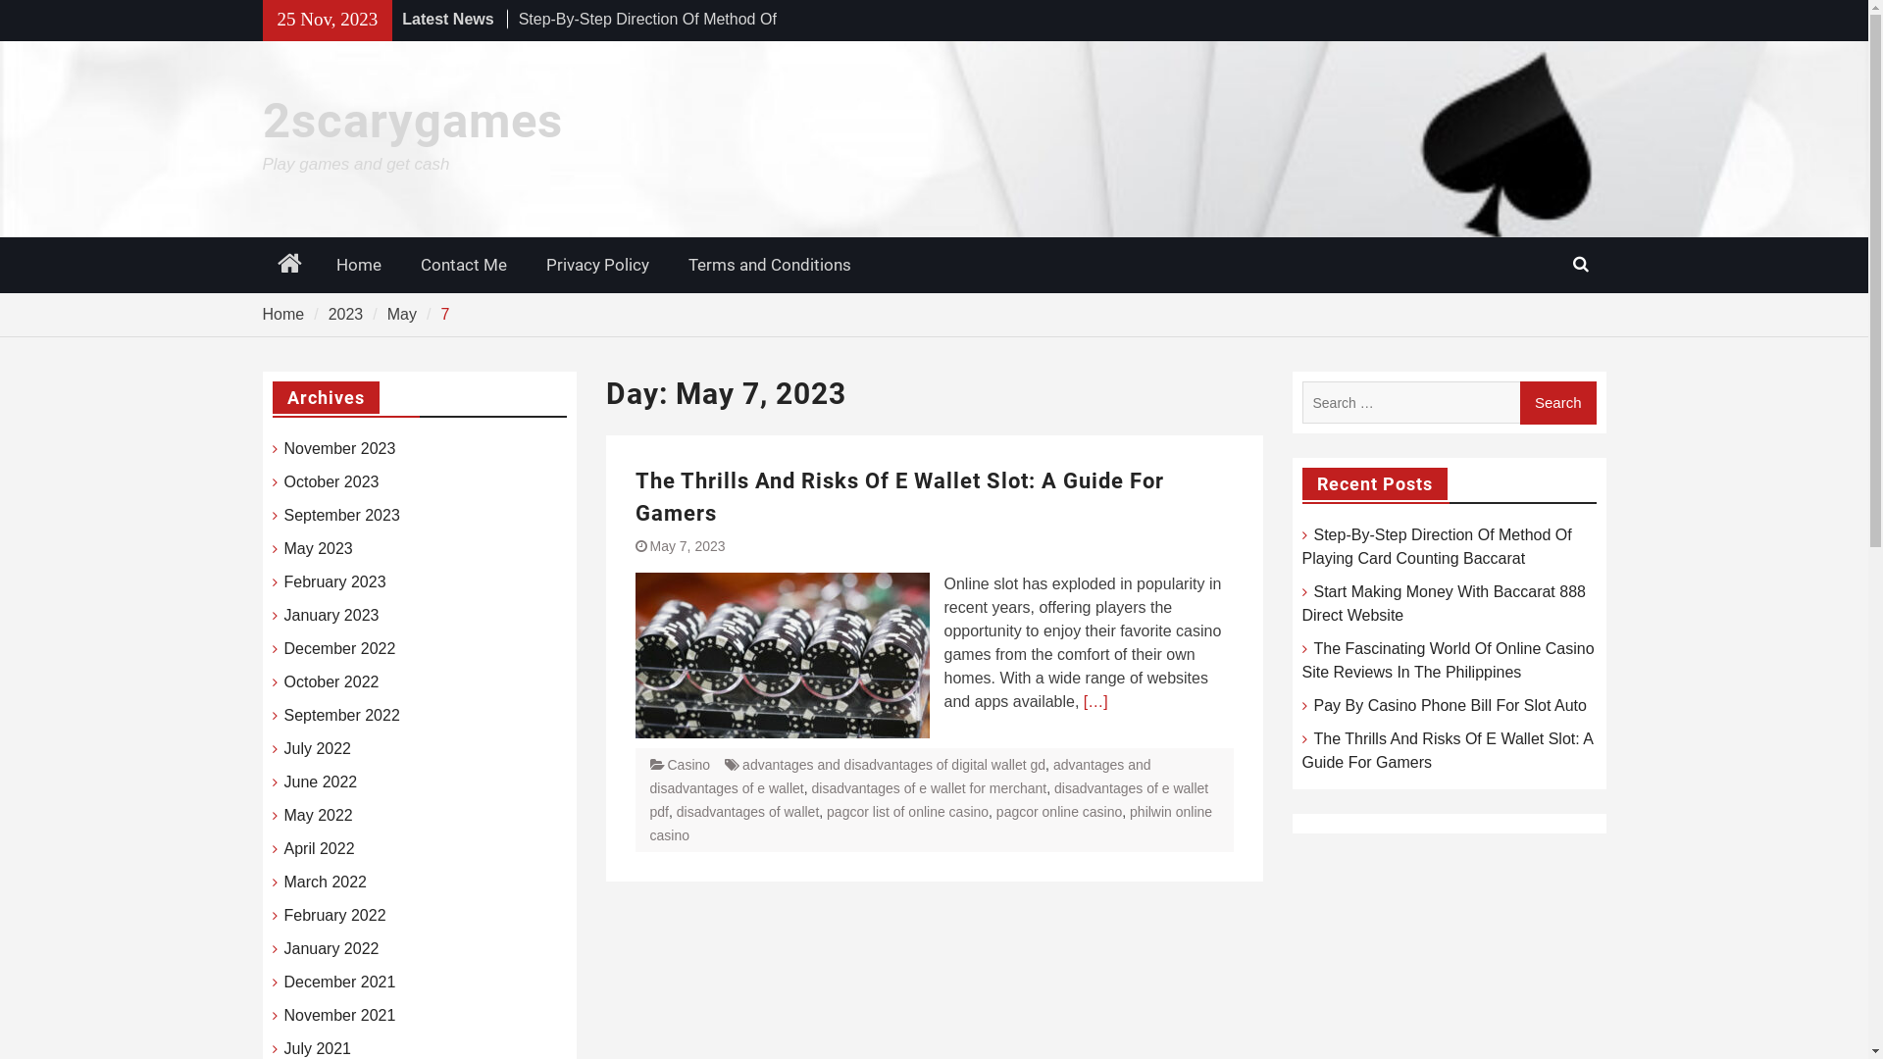 The width and height of the screenshot is (1883, 1059). What do you see at coordinates (1448, 751) in the screenshot?
I see `The Thrills And Risks Of E Wallet Slot: A Guide For Gamers` at bounding box center [1448, 751].